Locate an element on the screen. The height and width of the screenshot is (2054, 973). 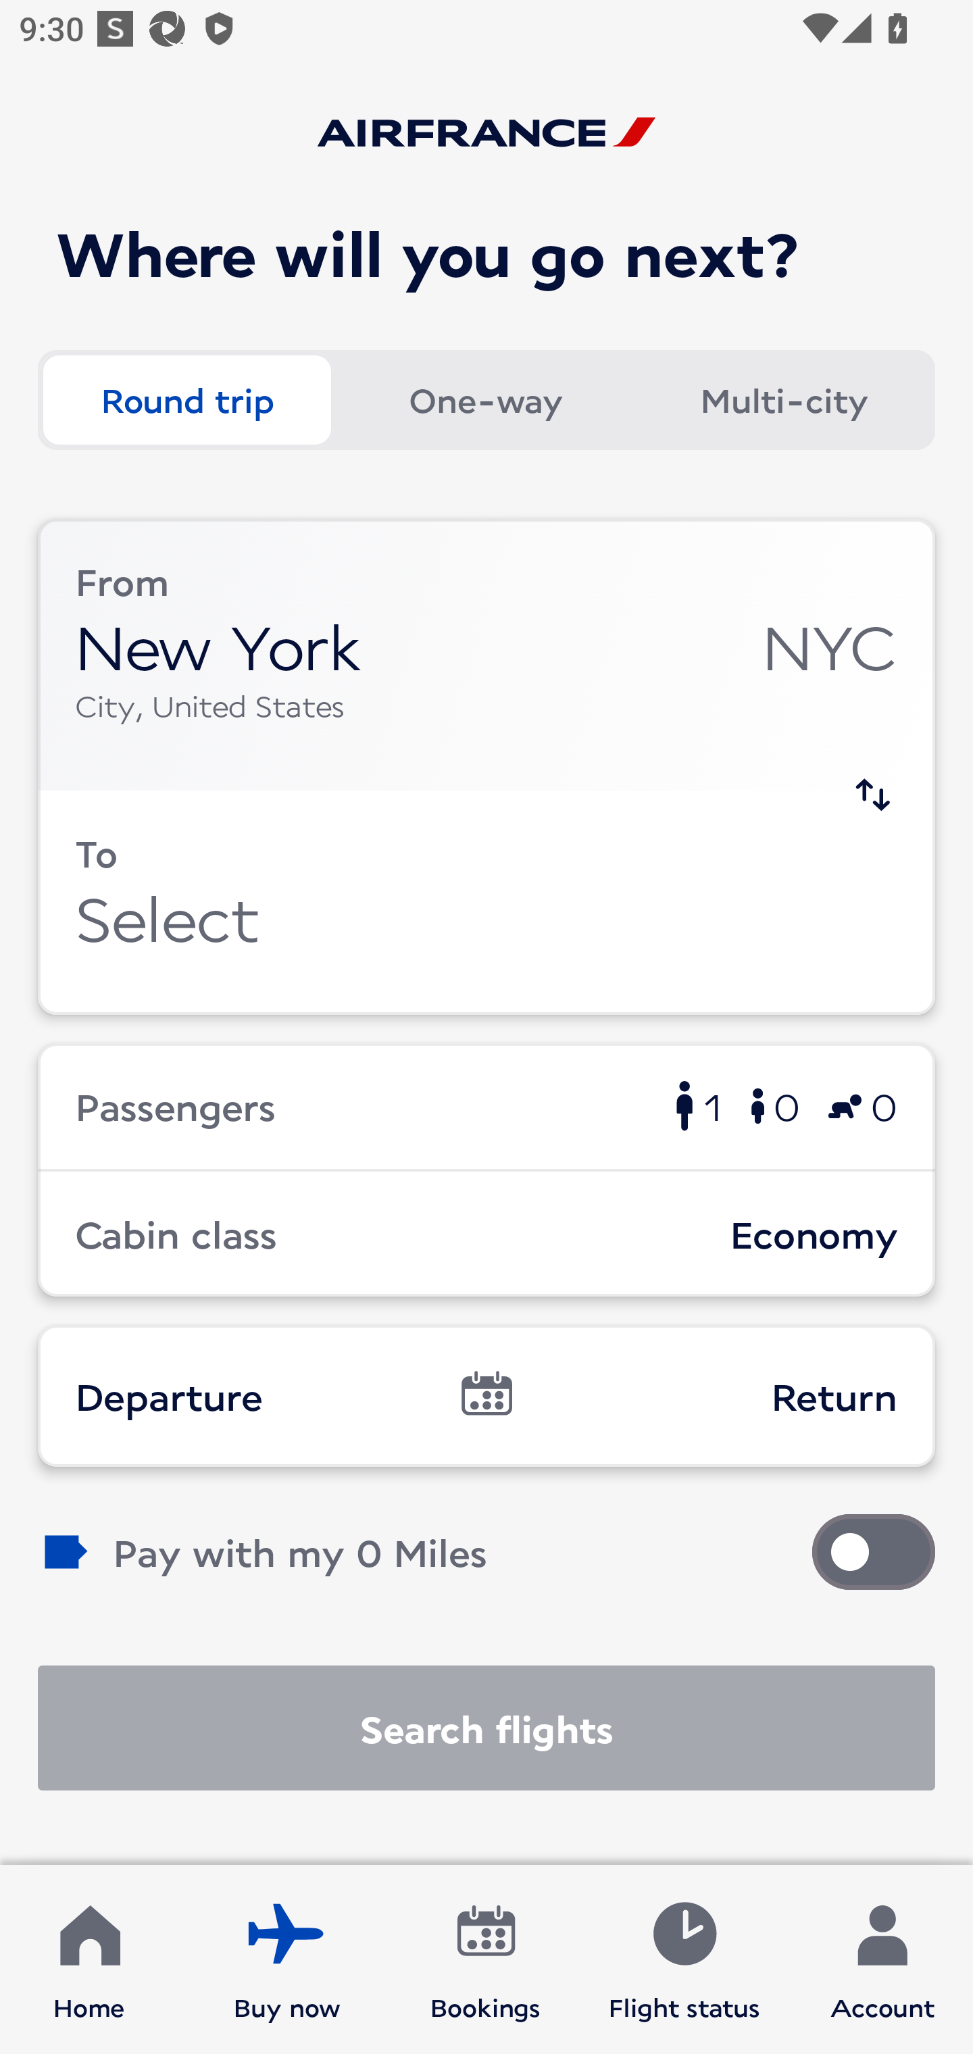
From New York NYC City, United States is located at coordinates (487, 655).